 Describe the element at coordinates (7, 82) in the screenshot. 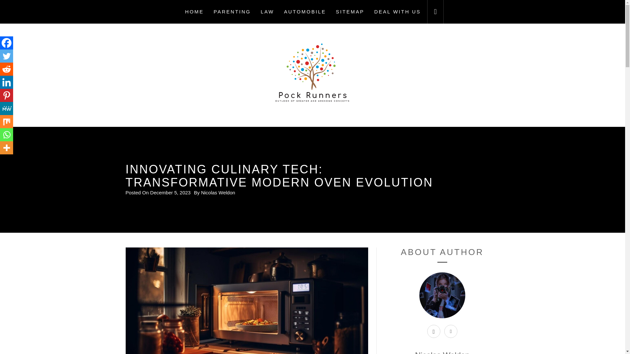

I see `Linkedin` at that location.